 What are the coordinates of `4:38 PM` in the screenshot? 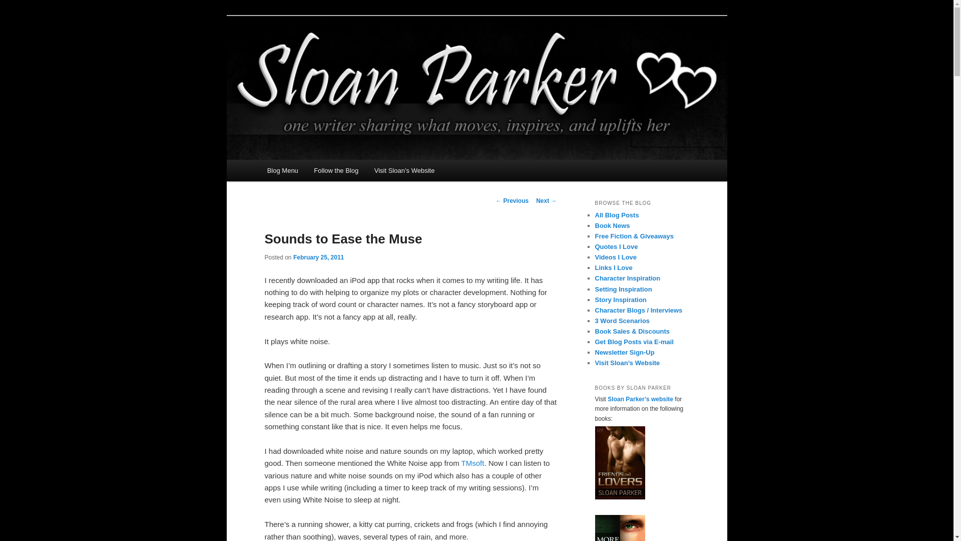 It's located at (318, 257).